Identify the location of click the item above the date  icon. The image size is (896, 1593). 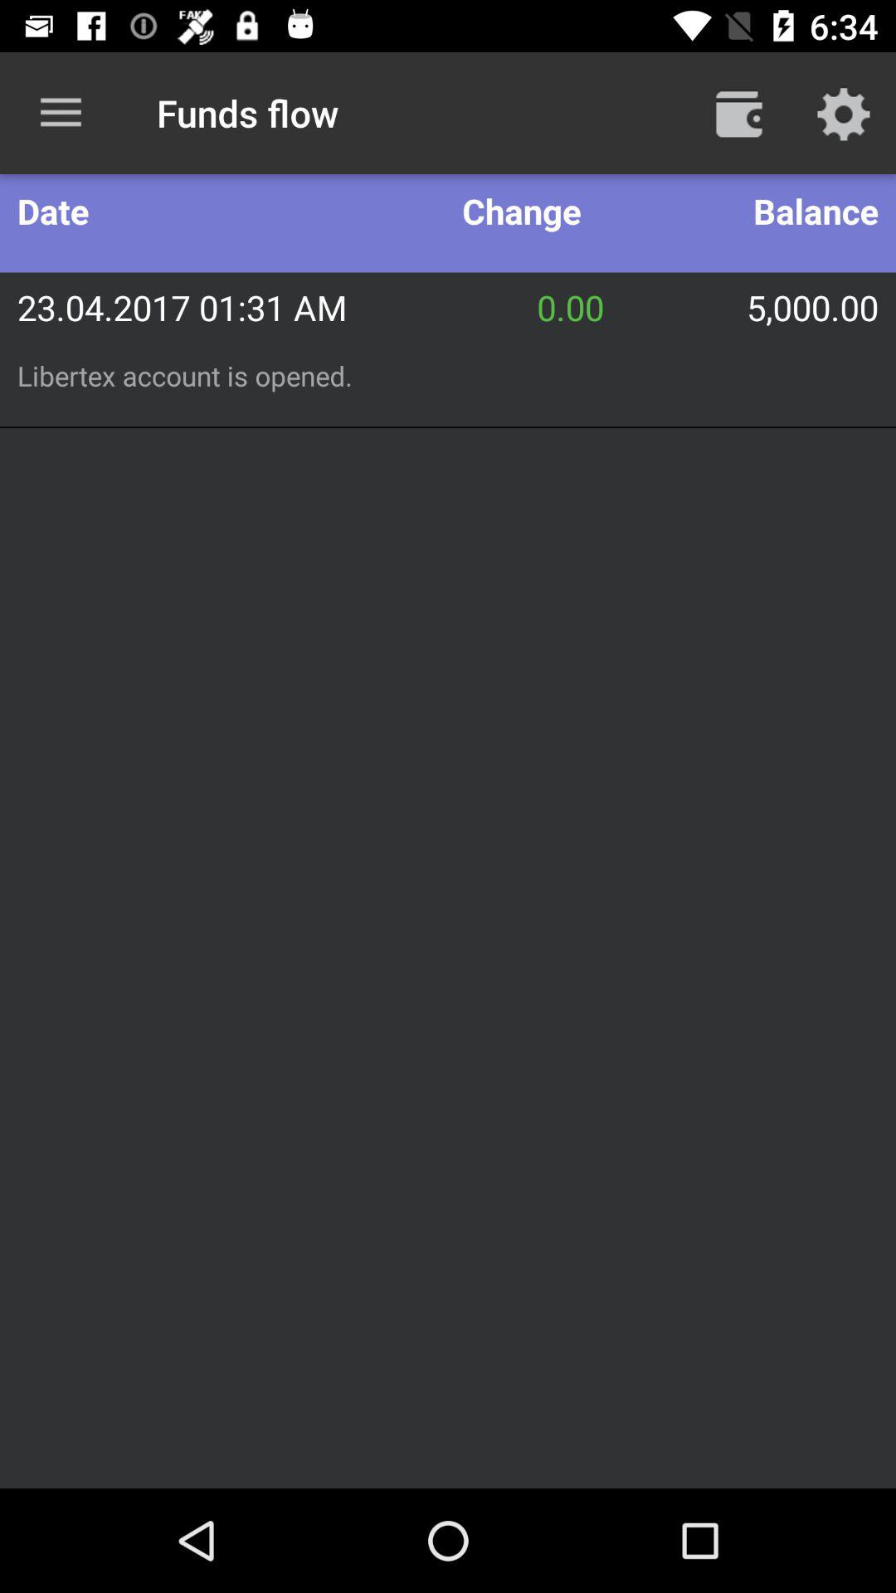
(61, 113).